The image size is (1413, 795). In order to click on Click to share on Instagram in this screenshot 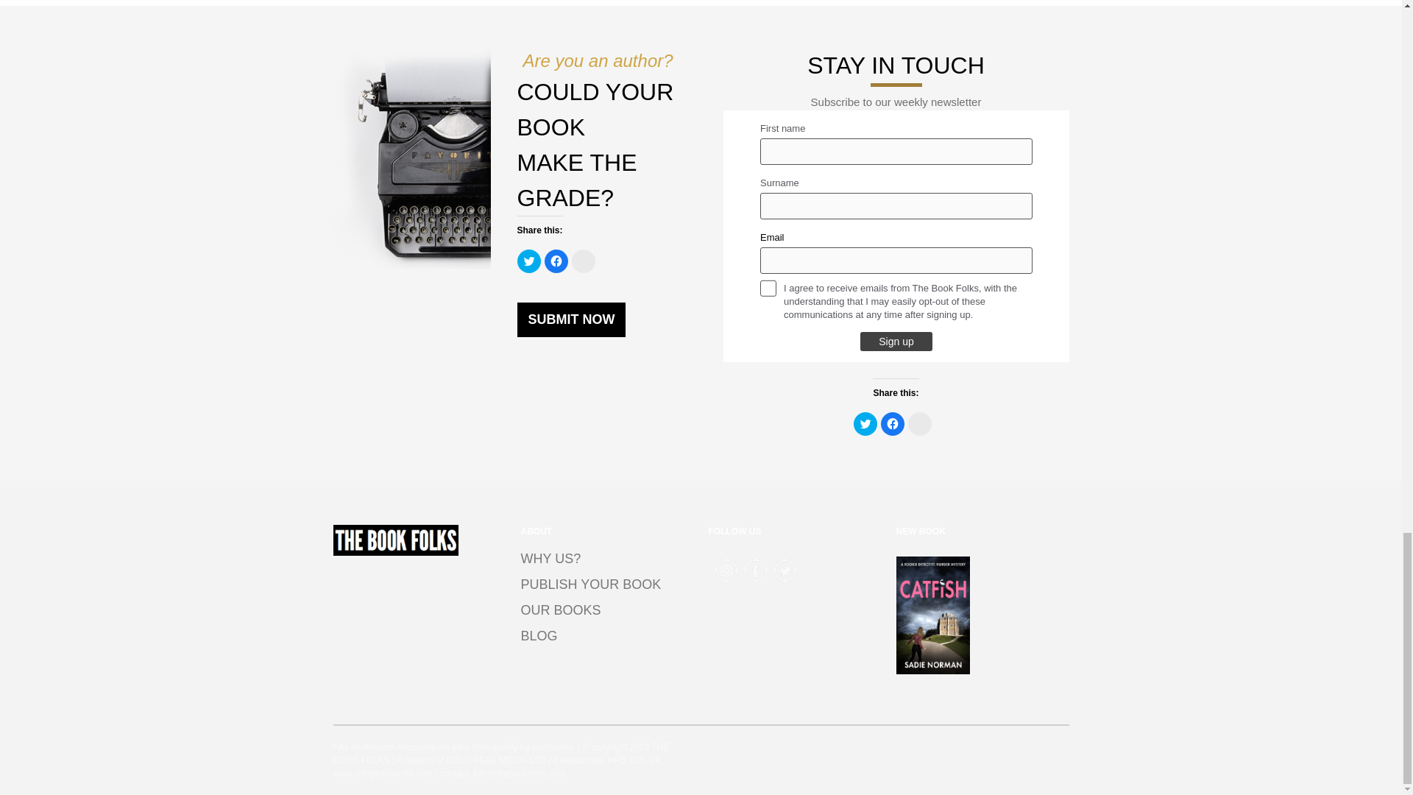, I will do `click(920, 424)`.